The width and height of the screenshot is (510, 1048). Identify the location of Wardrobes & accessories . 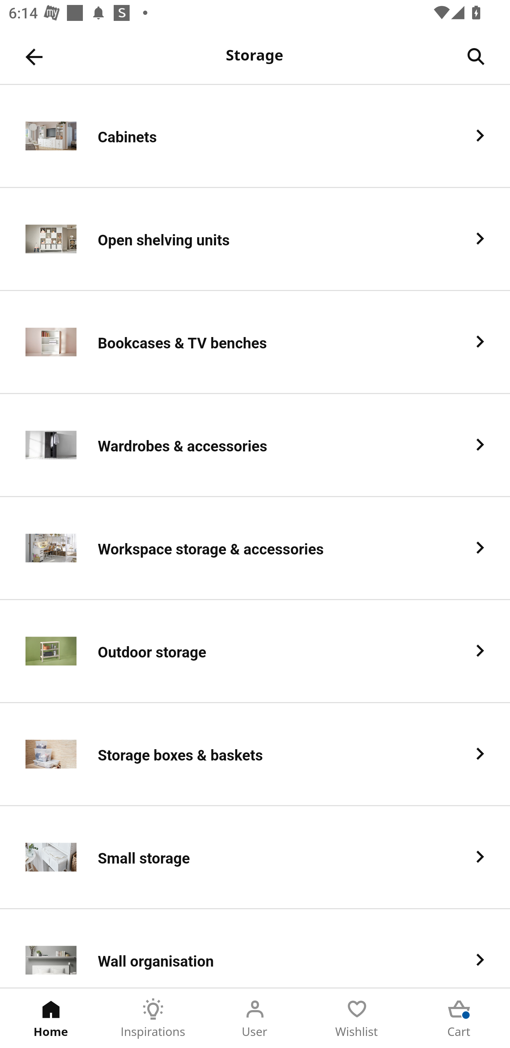
(255, 445).